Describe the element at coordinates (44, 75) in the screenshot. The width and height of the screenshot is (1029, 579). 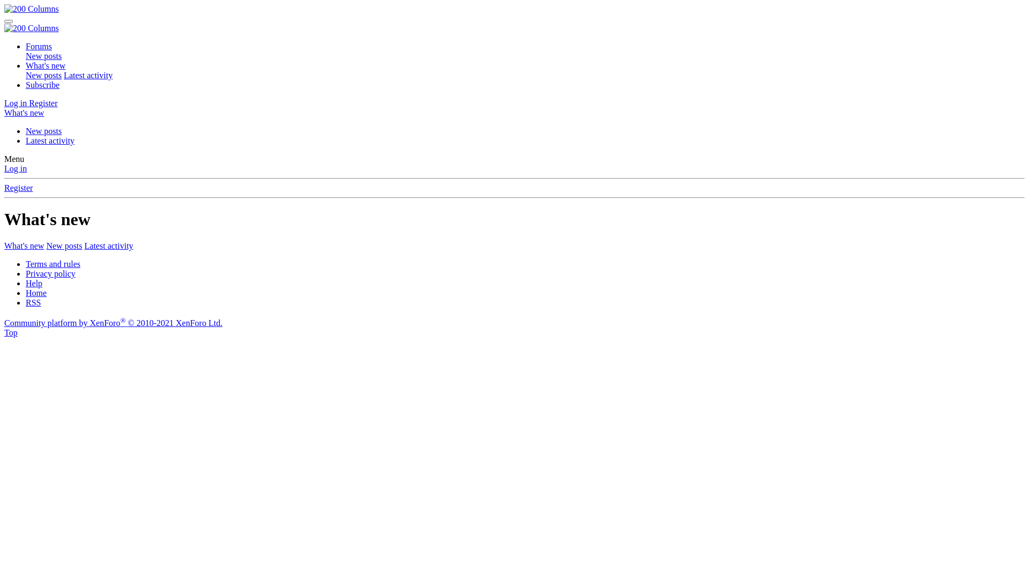
I see `New posts` at that location.